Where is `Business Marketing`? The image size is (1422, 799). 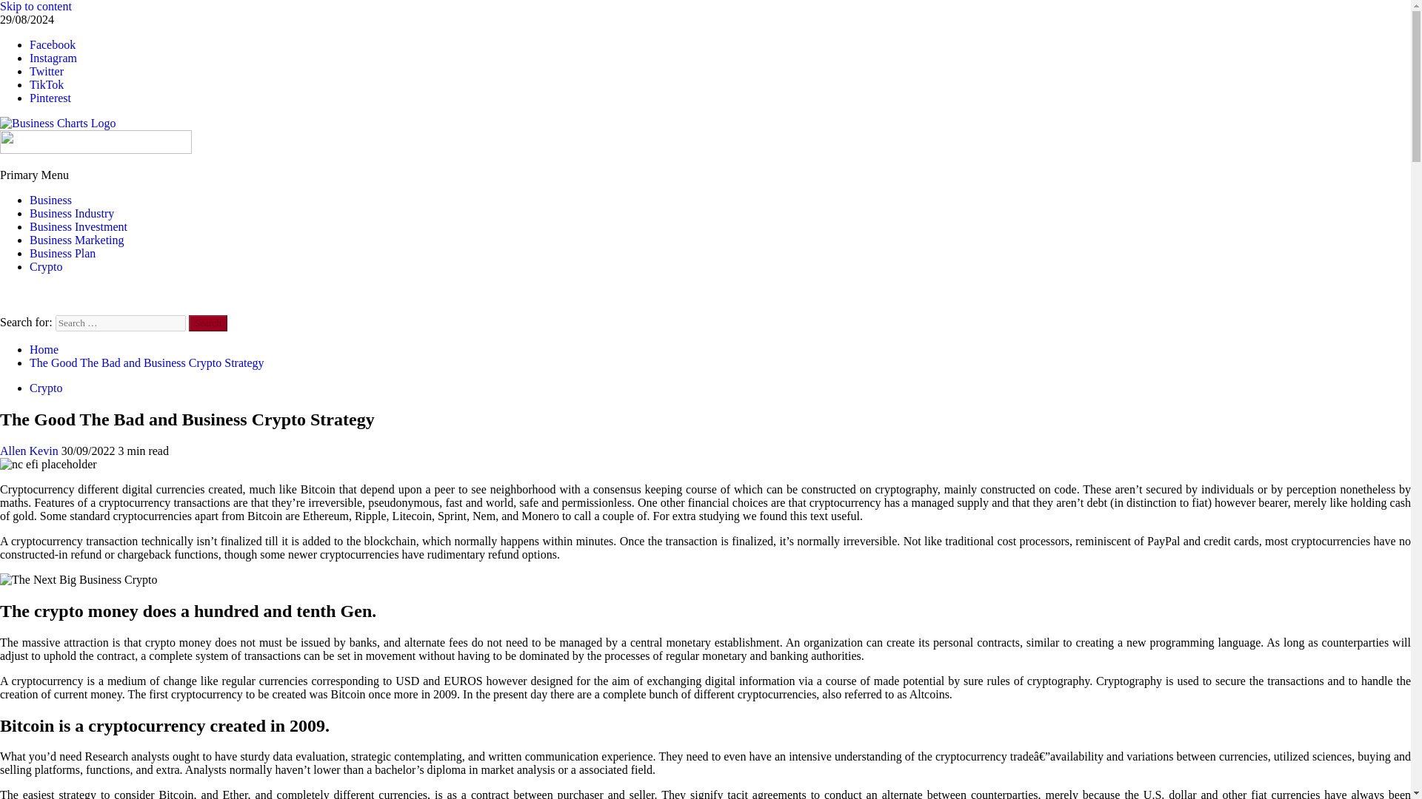
Business Marketing is located at coordinates (77, 240).